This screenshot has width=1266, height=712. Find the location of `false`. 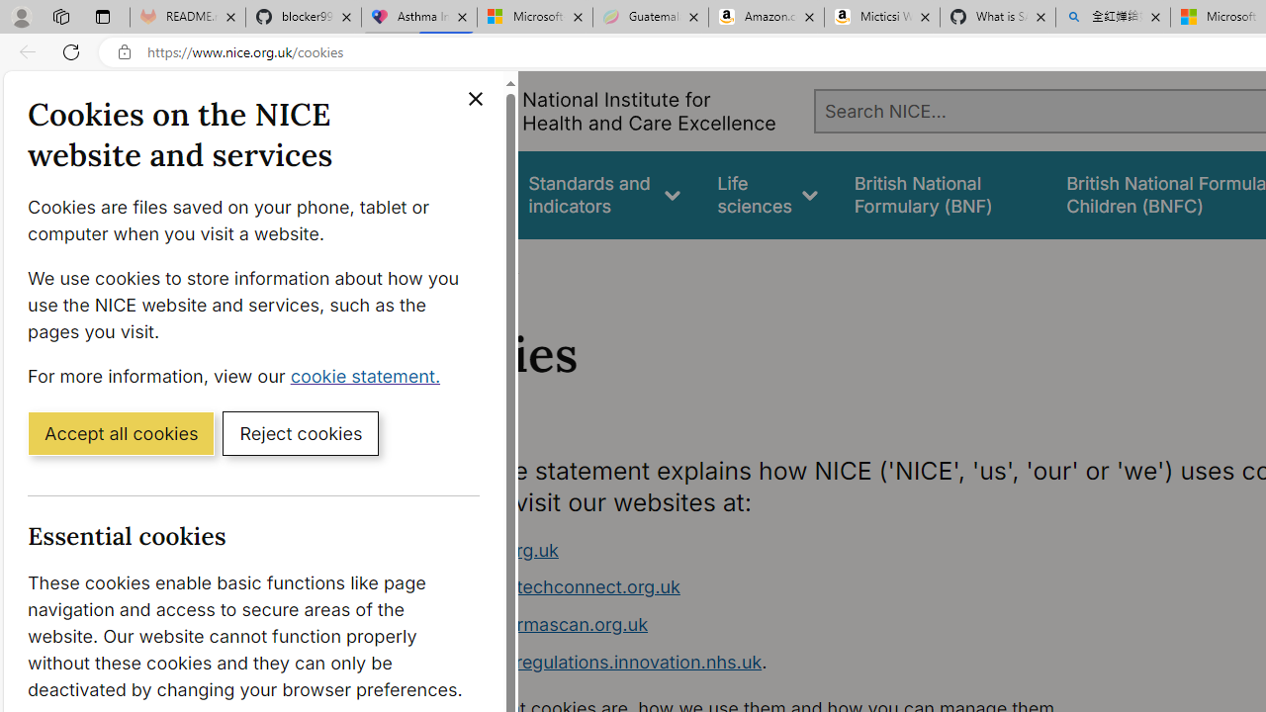

false is located at coordinates (942, 194).